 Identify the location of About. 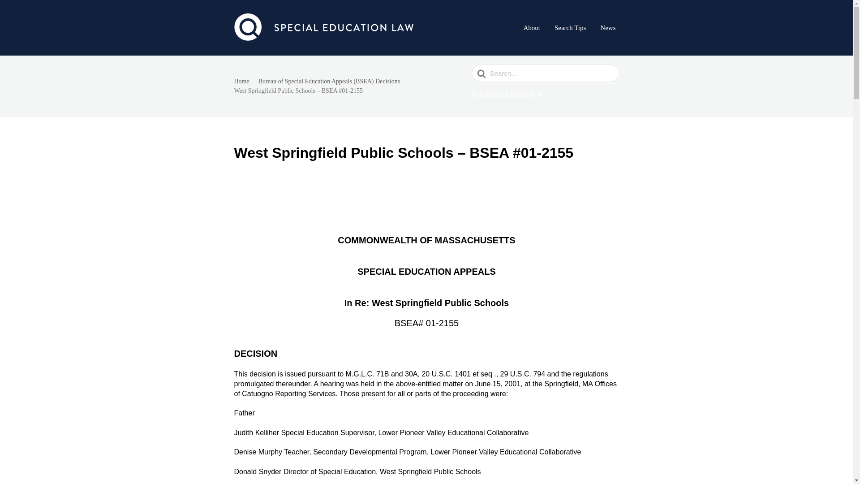
(531, 27).